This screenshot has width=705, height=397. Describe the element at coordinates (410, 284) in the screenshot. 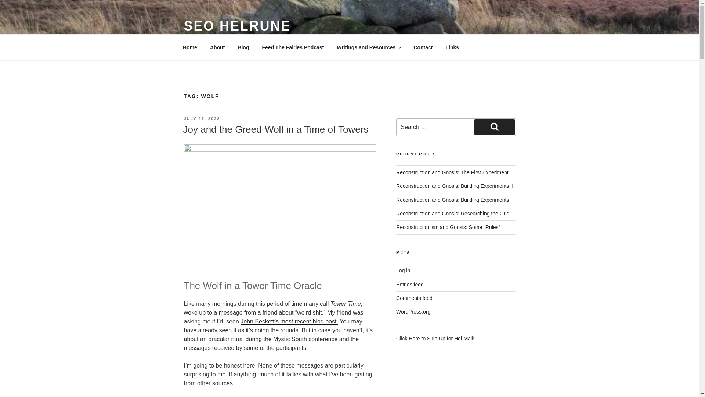

I see `Entries feed` at that location.